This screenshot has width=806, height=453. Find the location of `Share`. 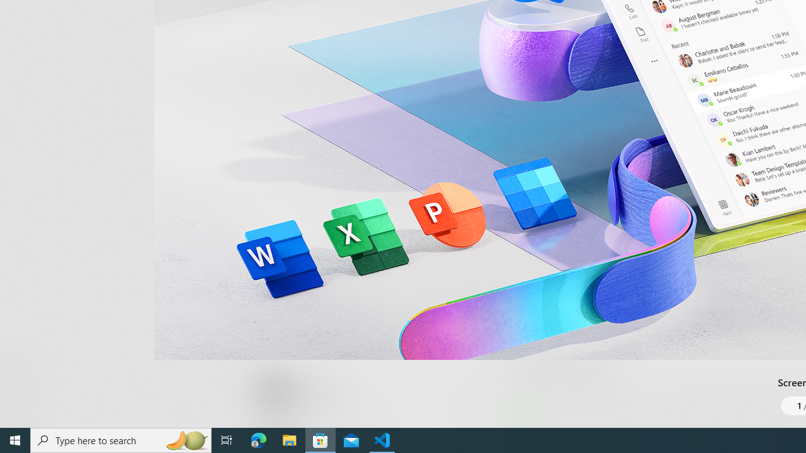

Share is located at coordinates (470, 398).